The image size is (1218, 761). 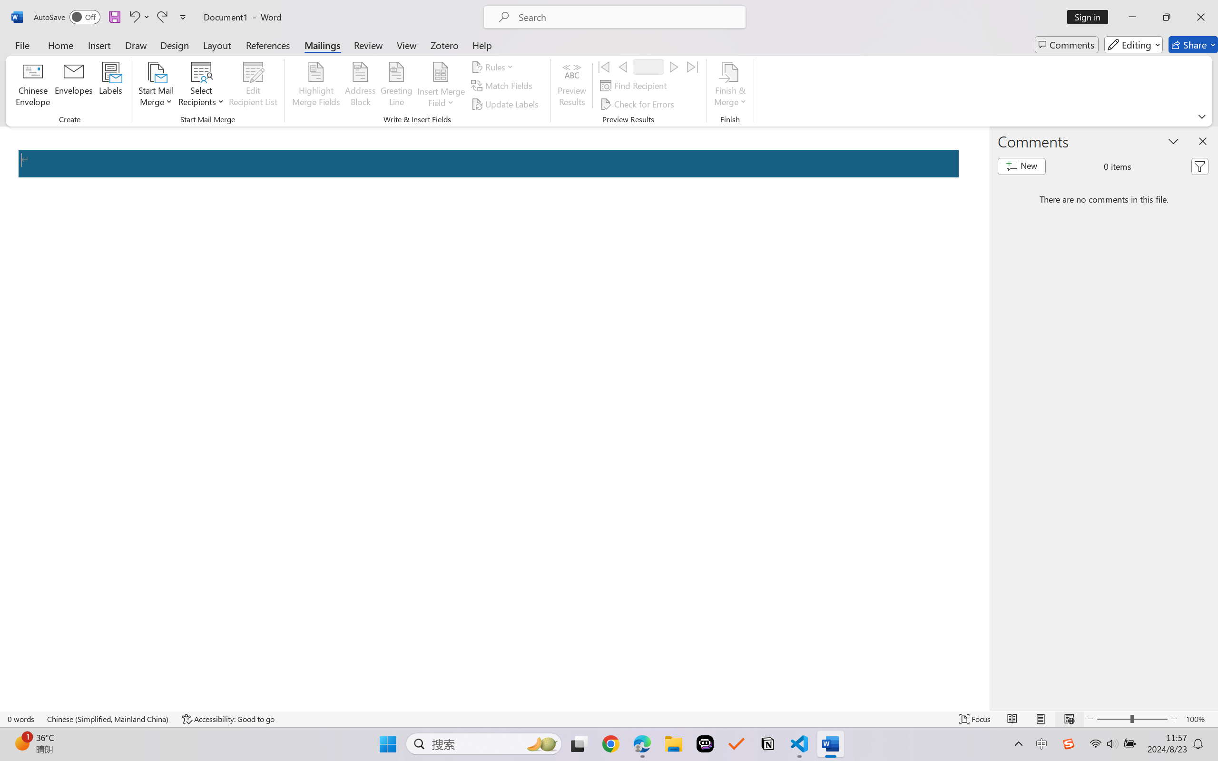 What do you see at coordinates (1133, 45) in the screenshot?
I see `Editing` at bounding box center [1133, 45].